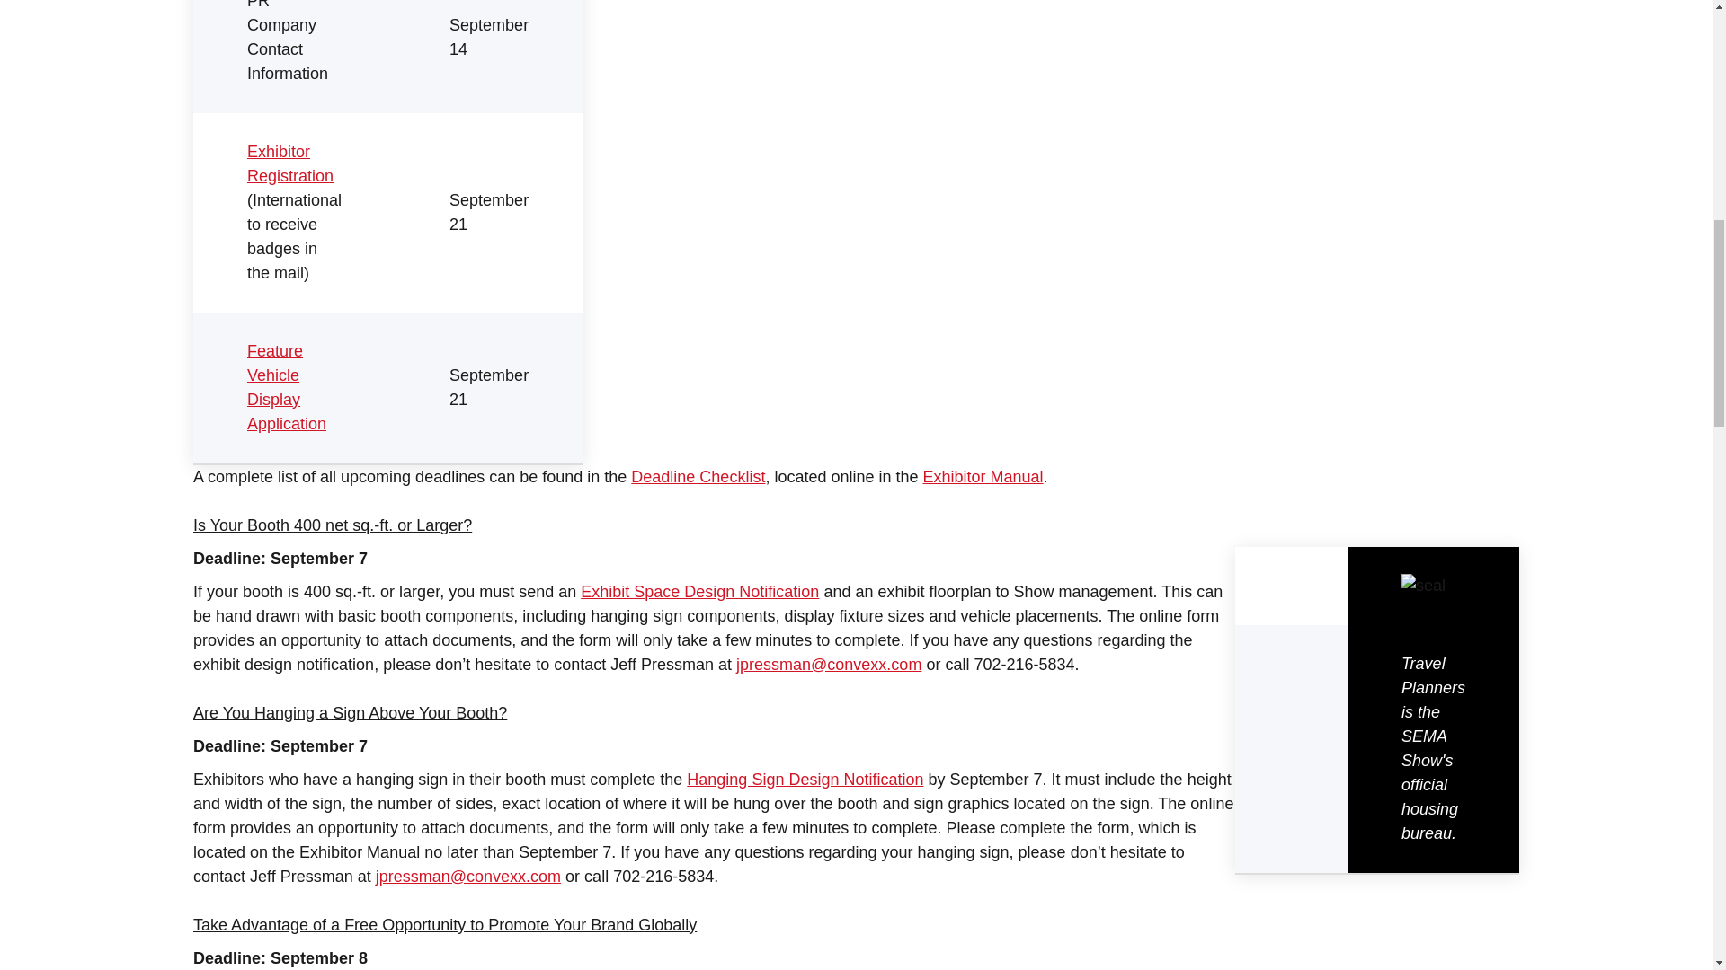  What do you see at coordinates (983, 476) in the screenshot?
I see `Exhibitor Manual` at bounding box center [983, 476].